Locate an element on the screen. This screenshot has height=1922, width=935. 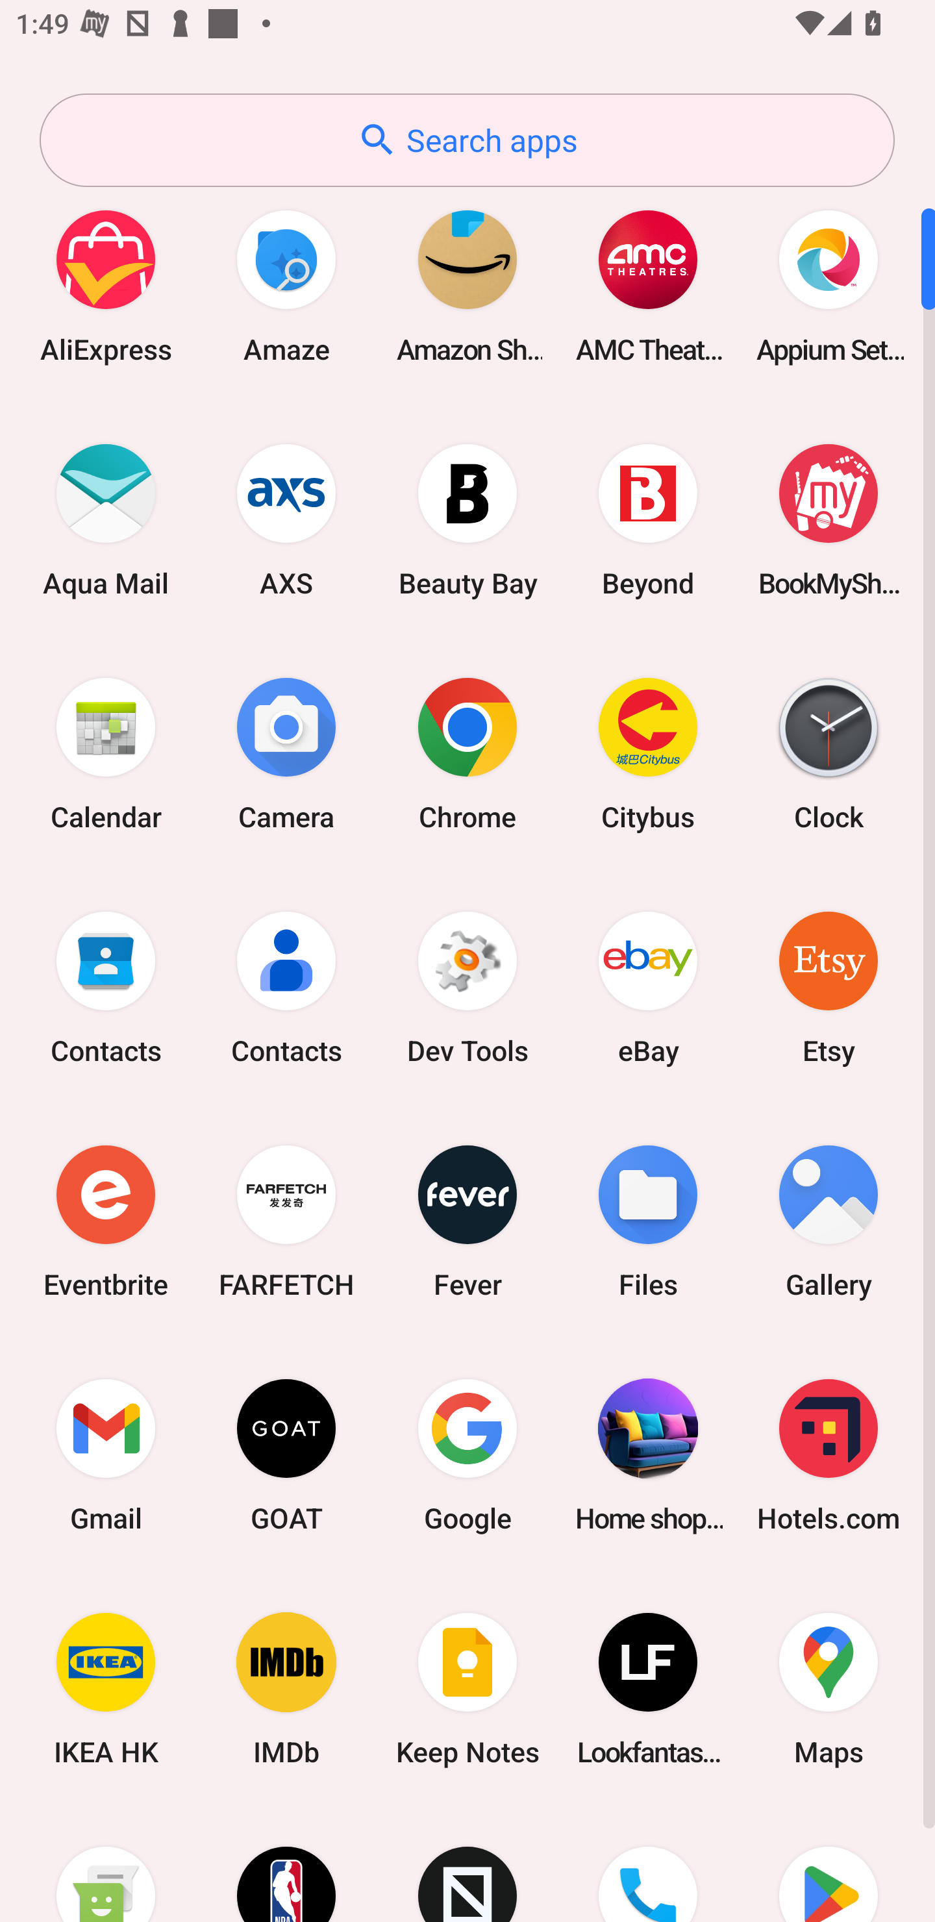
Maps is located at coordinates (829, 1690).